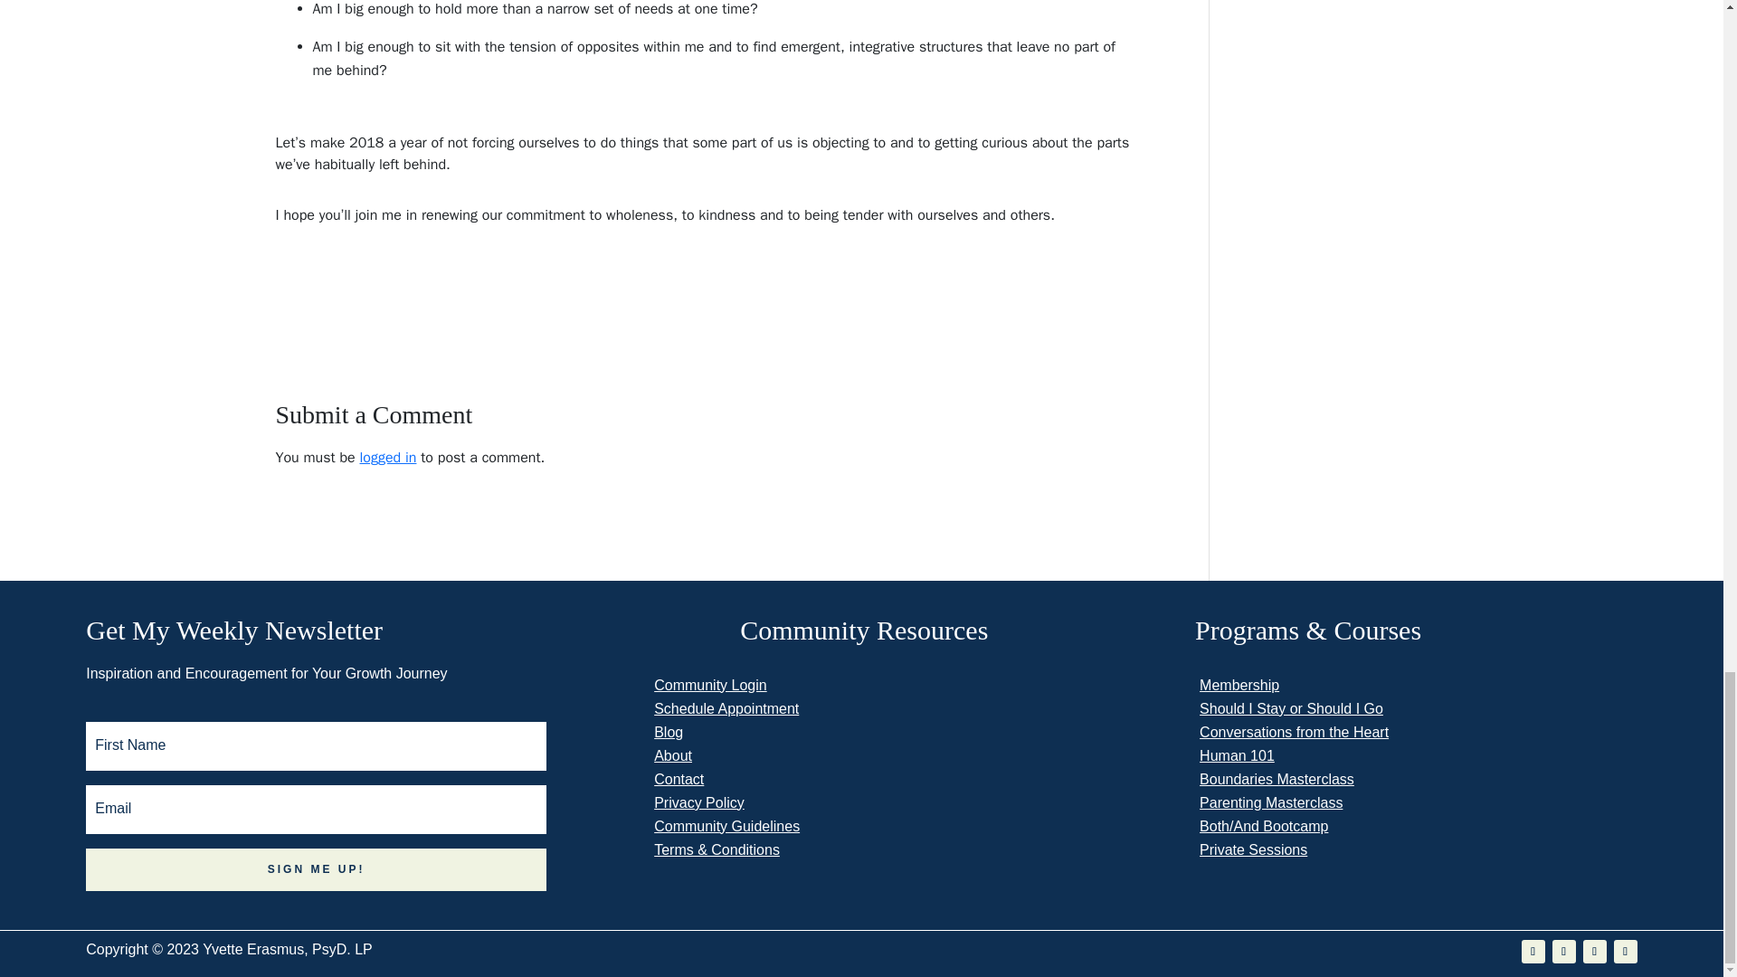  What do you see at coordinates (711, 685) in the screenshot?
I see `Community Login` at bounding box center [711, 685].